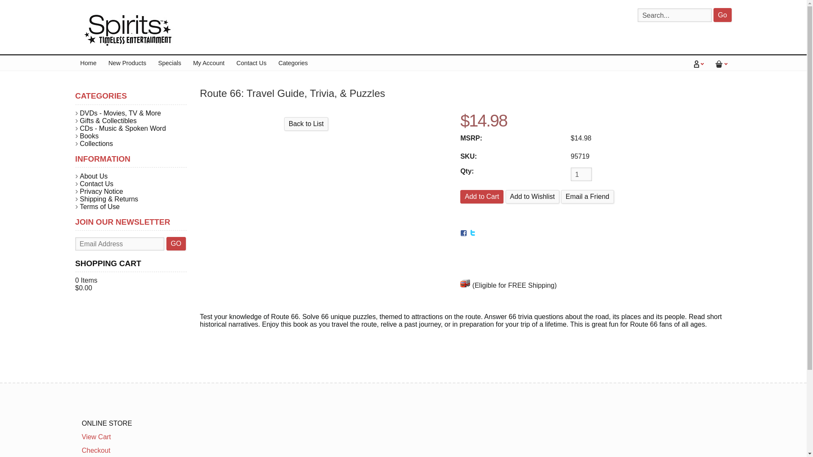  What do you see at coordinates (251, 63) in the screenshot?
I see `Contact Us` at bounding box center [251, 63].